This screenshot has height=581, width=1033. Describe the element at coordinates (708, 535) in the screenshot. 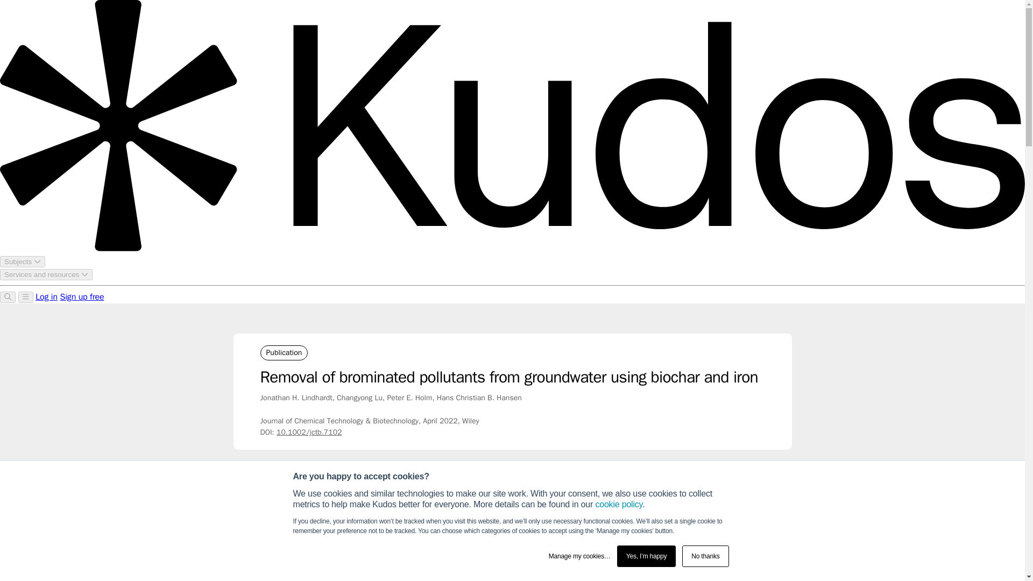

I see `Read Article` at that location.